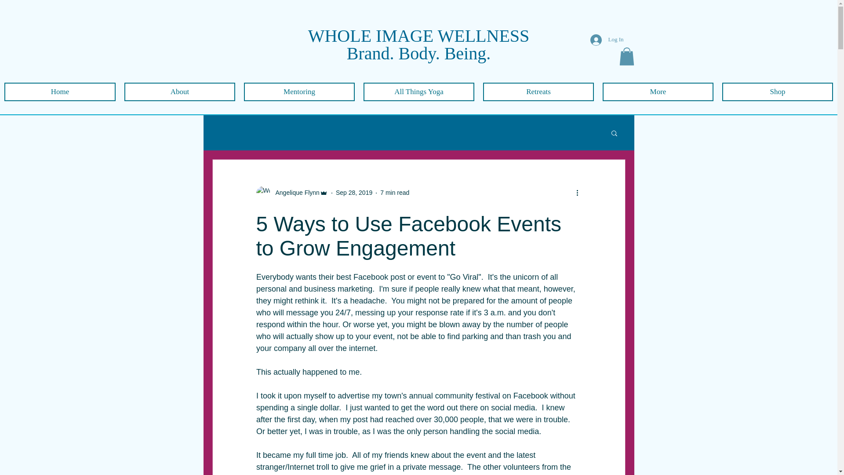  Describe the element at coordinates (607, 40) in the screenshot. I see `Log In` at that location.